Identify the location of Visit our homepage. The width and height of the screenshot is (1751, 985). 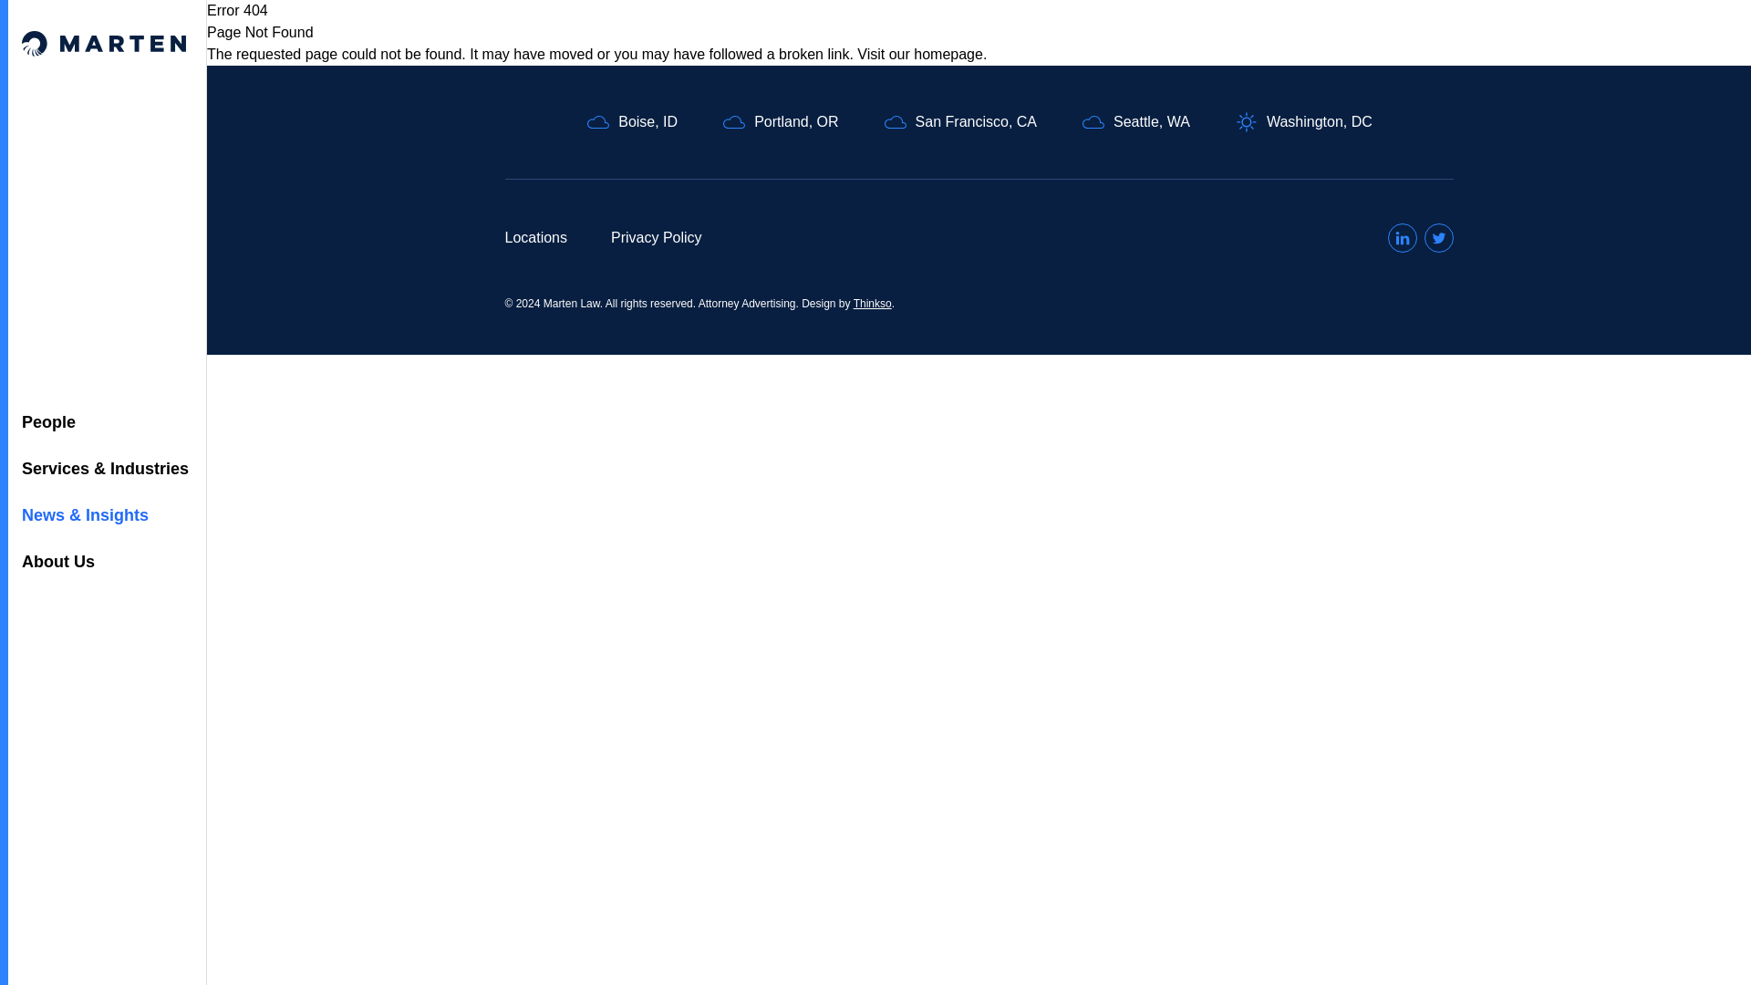
(919, 54).